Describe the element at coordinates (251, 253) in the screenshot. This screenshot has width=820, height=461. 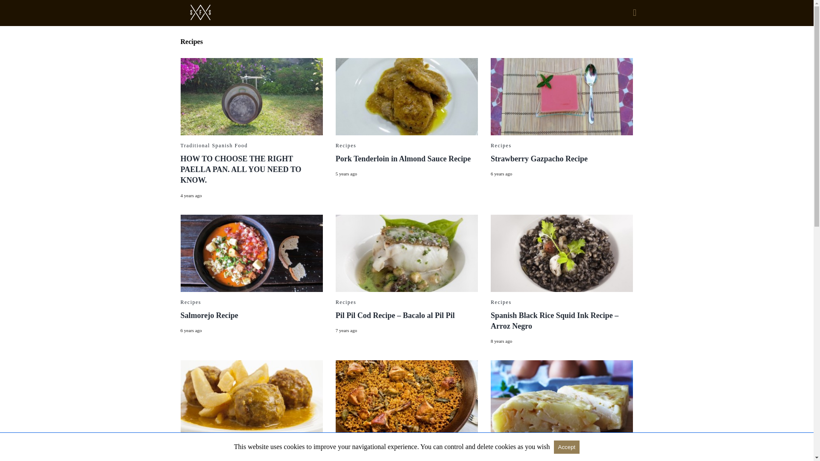
I see `Salmorejo Recipe` at that location.